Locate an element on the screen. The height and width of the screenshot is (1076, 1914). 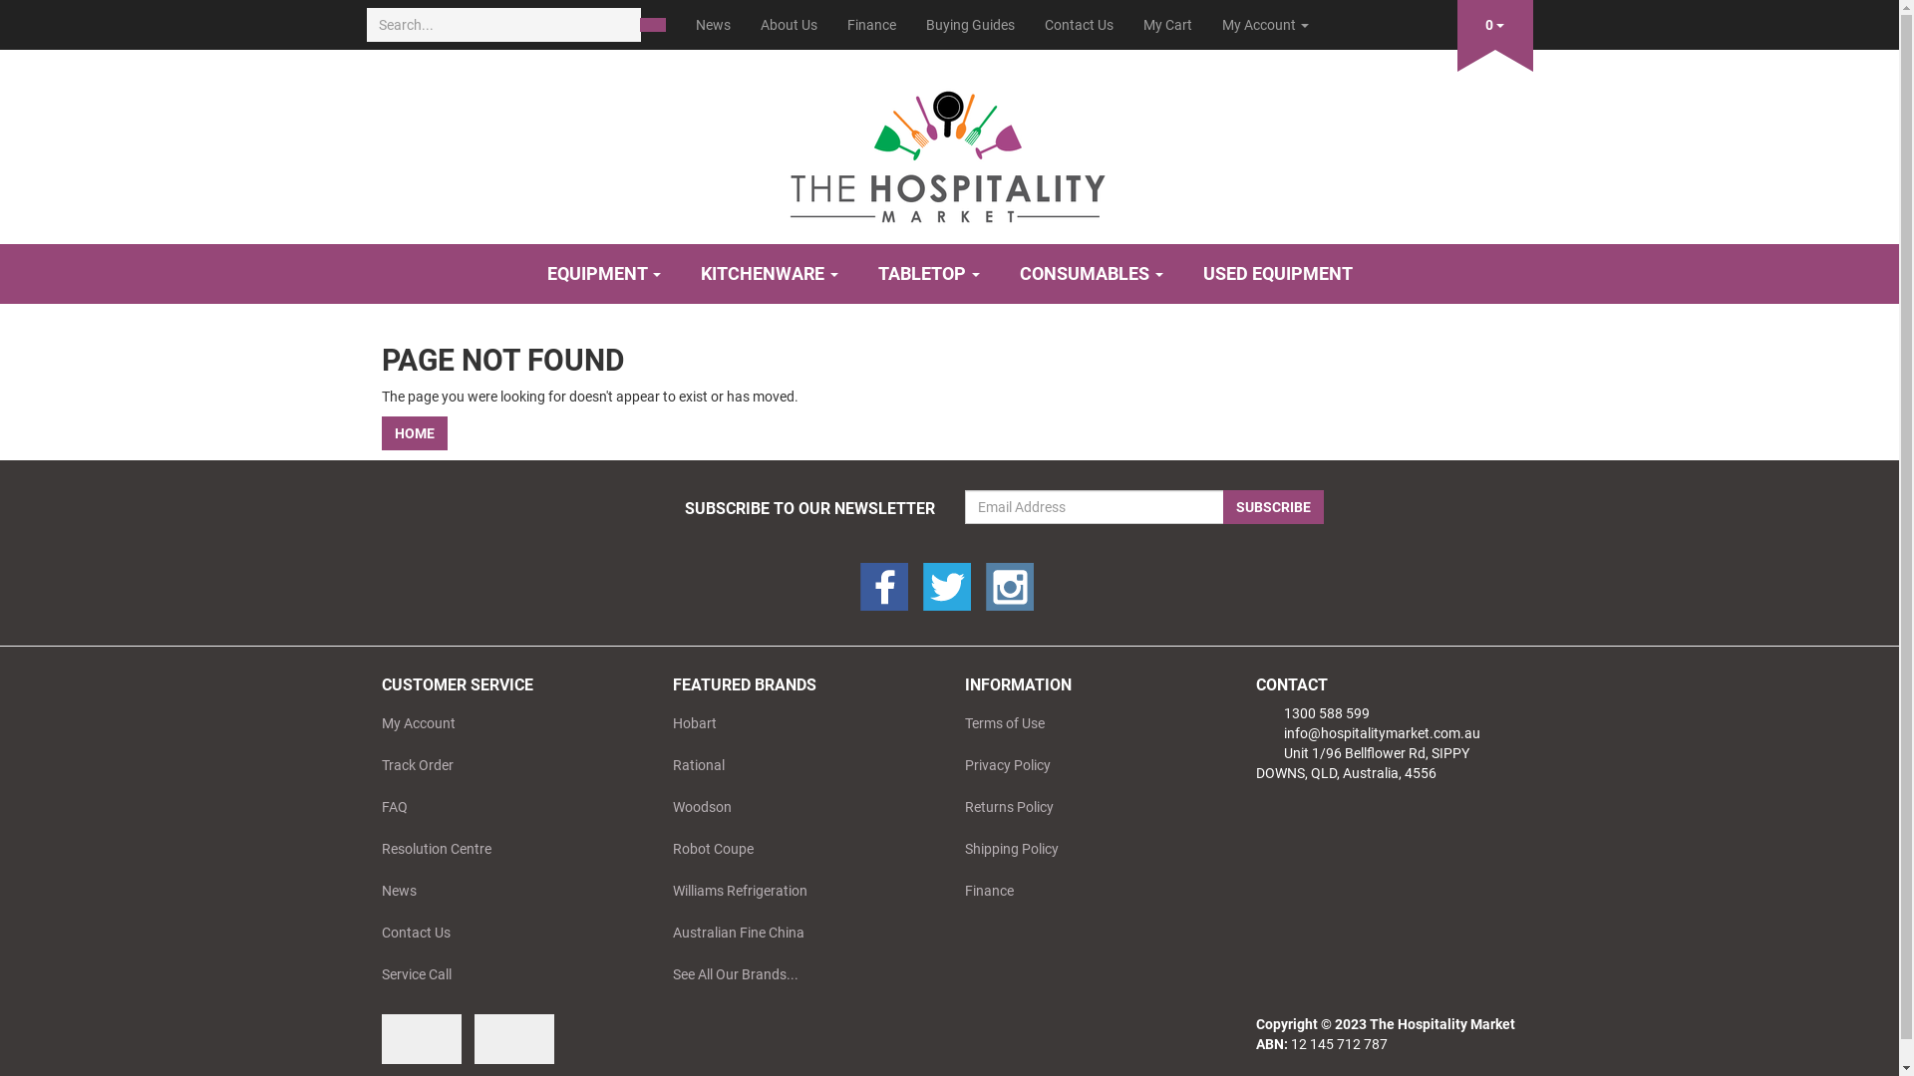
Williams Refrigeration is located at coordinates (797, 891).